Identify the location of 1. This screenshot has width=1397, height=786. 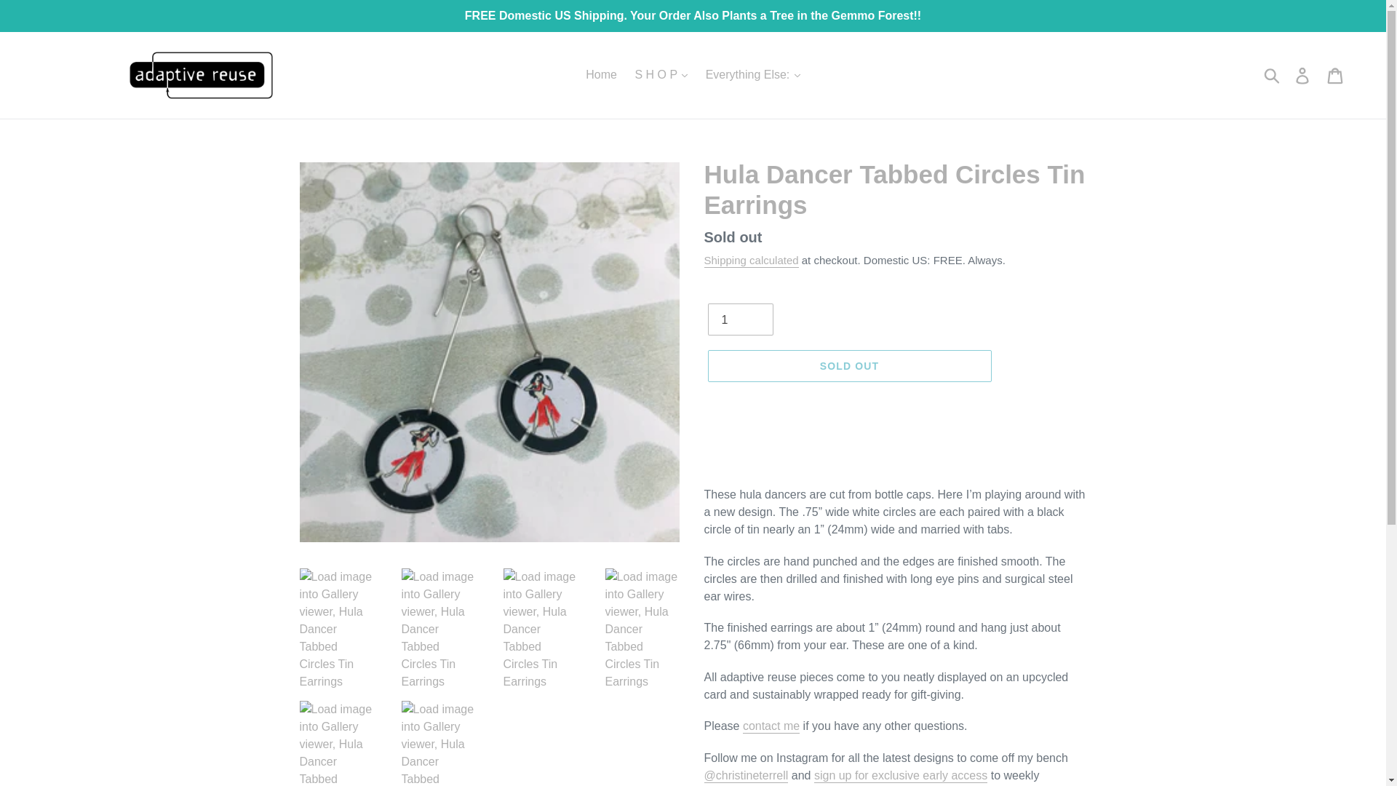
(739, 319).